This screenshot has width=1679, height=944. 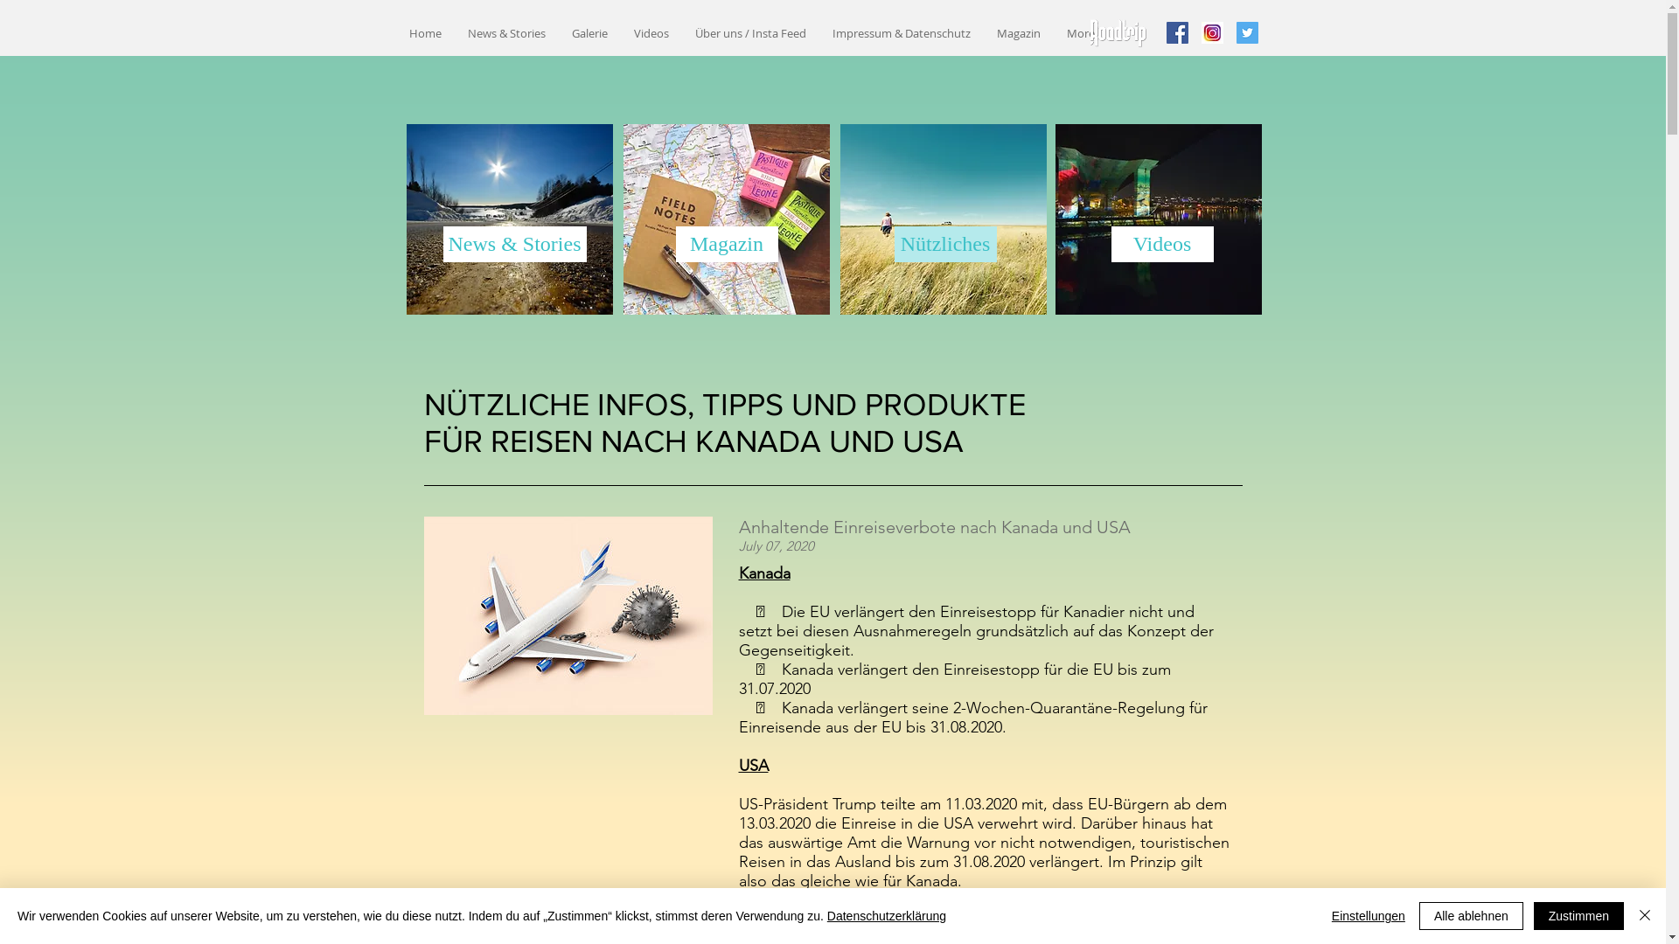 I want to click on Videos, so click(x=651, y=33).